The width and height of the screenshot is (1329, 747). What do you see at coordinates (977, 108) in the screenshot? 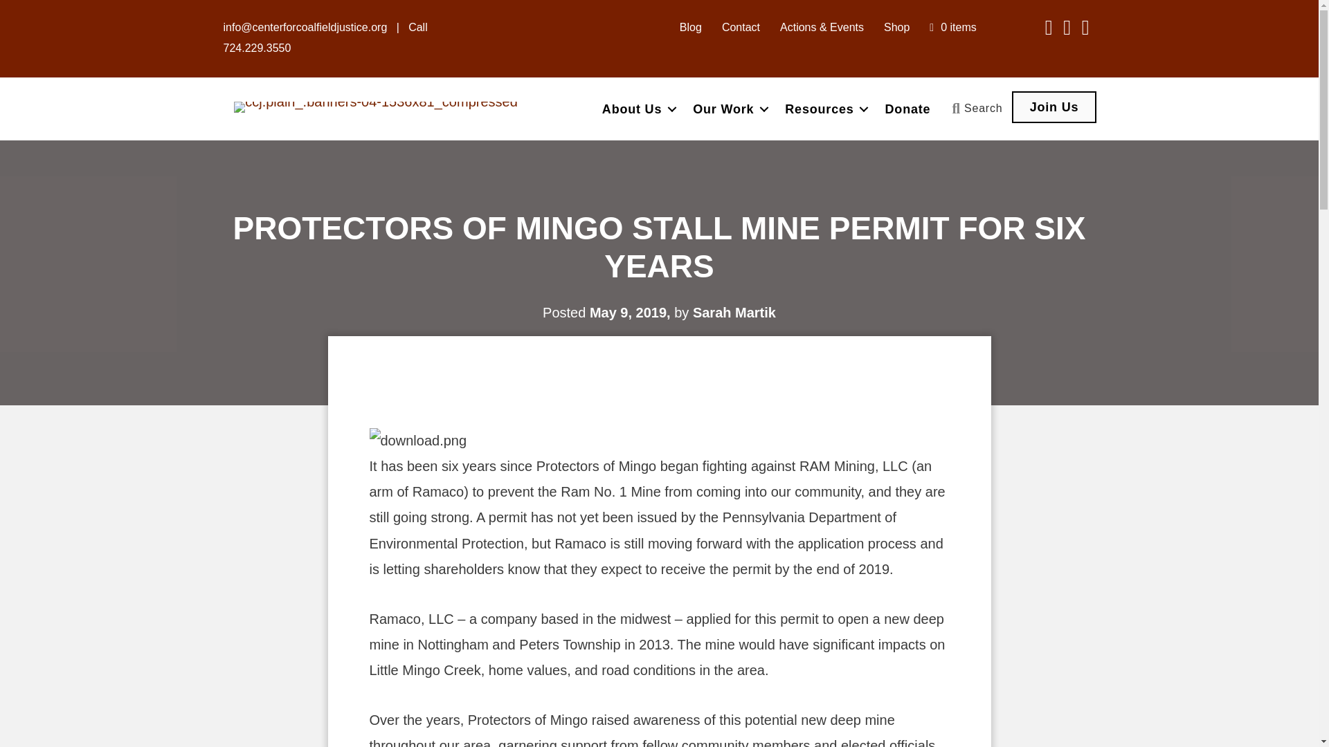
I see `Search` at bounding box center [977, 108].